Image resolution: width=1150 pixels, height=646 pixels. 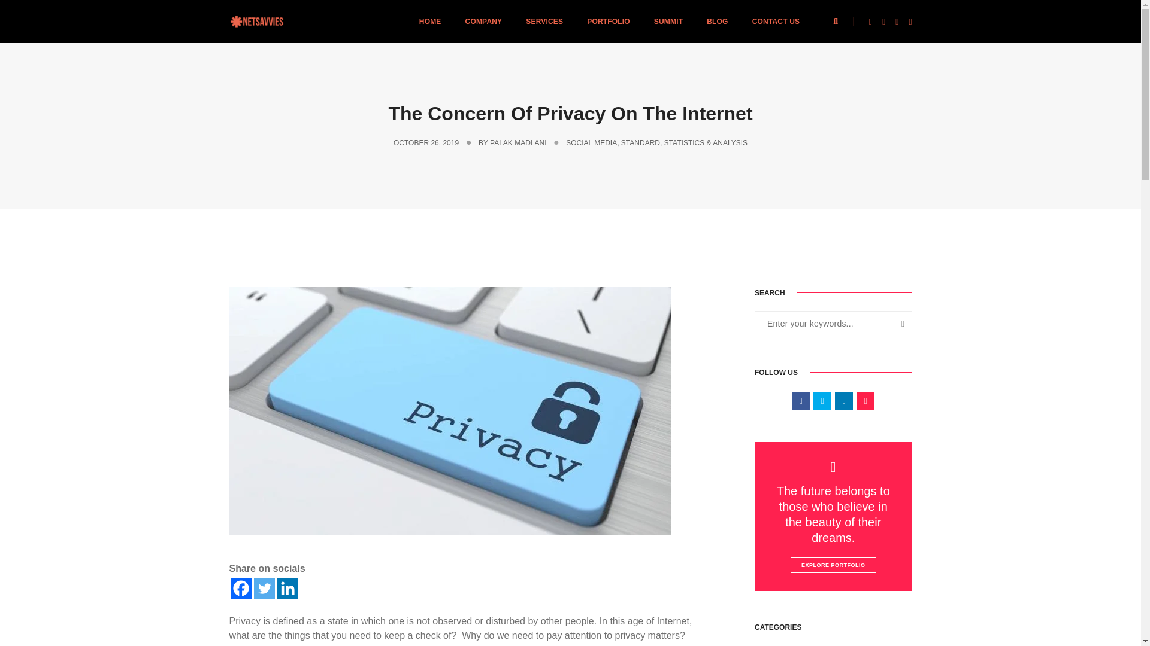 What do you see at coordinates (287, 588) in the screenshot?
I see `Linkedin` at bounding box center [287, 588].